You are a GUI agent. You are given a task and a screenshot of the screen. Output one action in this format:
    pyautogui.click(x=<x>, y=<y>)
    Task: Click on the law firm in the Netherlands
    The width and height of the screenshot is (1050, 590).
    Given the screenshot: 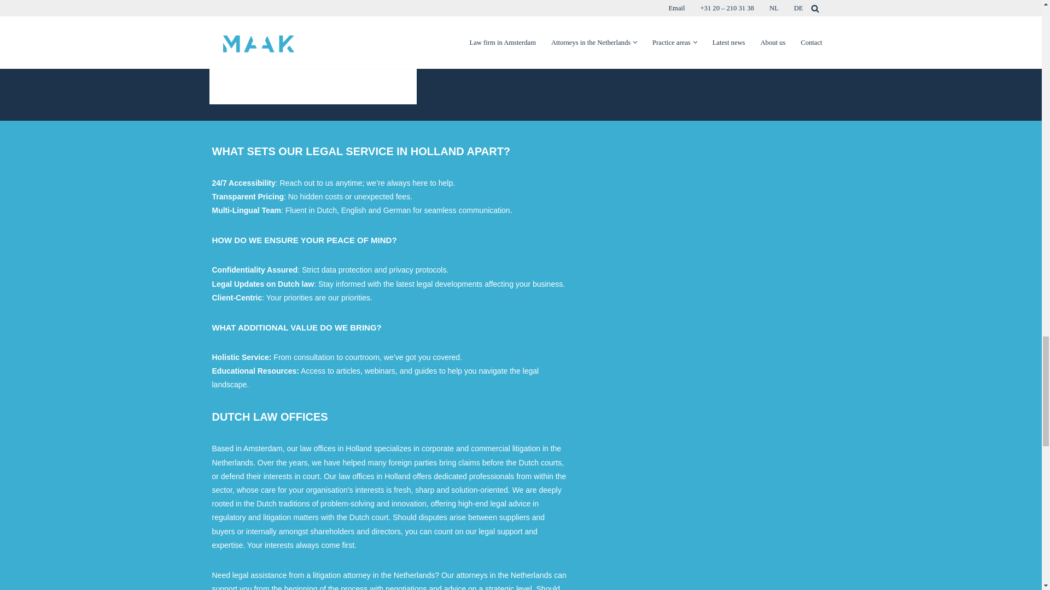 What is the action you would take?
    pyautogui.click(x=702, y=211)
    